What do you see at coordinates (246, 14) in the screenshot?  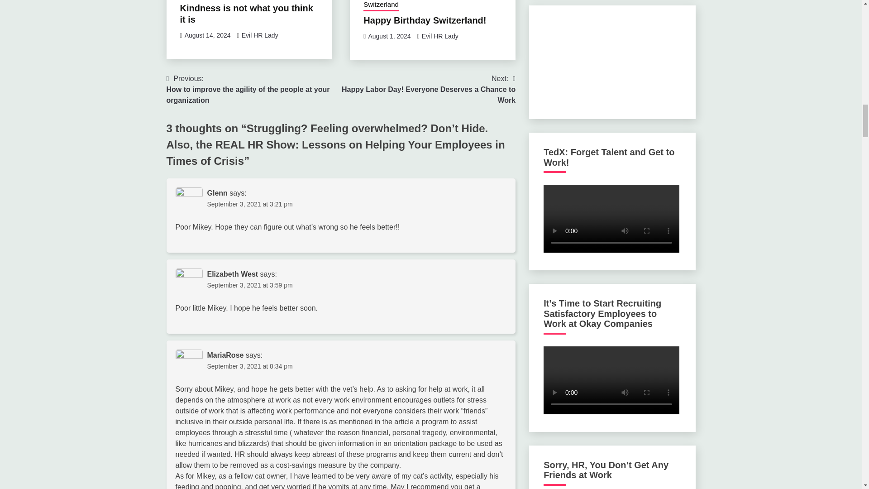 I see `Kindness is not what you think it is` at bounding box center [246, 14].